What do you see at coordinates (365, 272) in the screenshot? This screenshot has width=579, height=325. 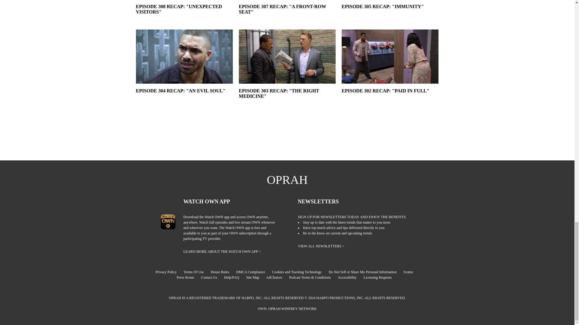 I see `Do Not Sell or Share My Personal Information` at bounding box center [365, 272].